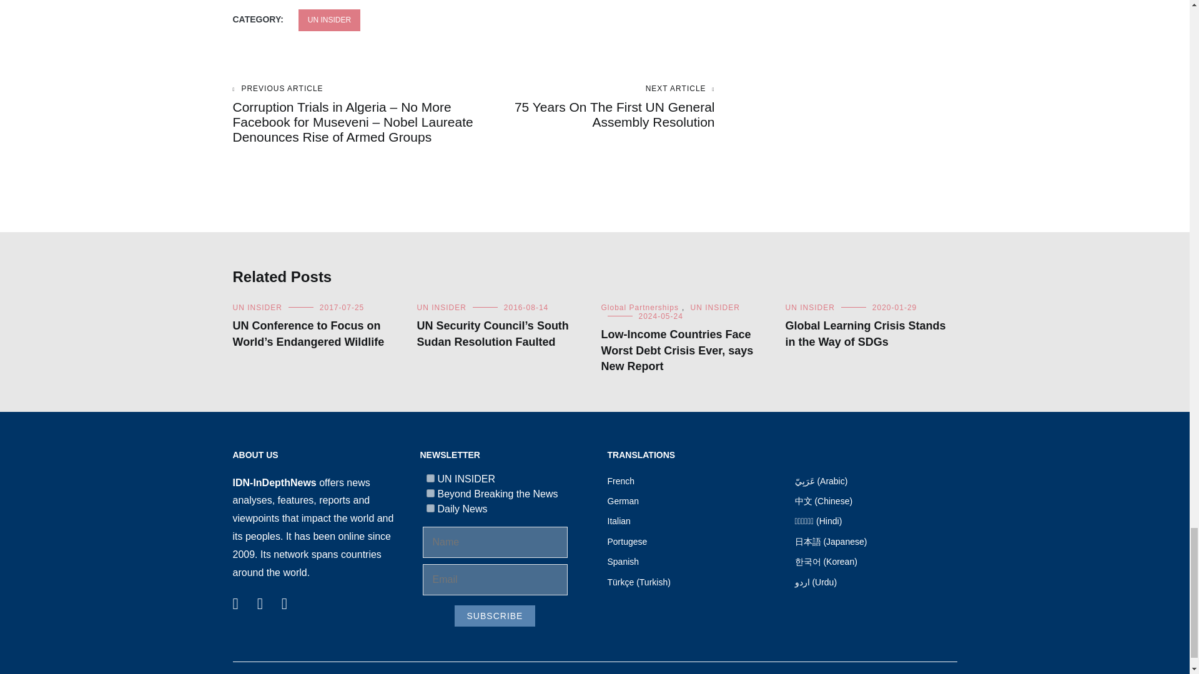 This screenshot has width=1199, height=674. Describe the element at coordinates (430, 493) in the screenshot. I see `9` at that location.